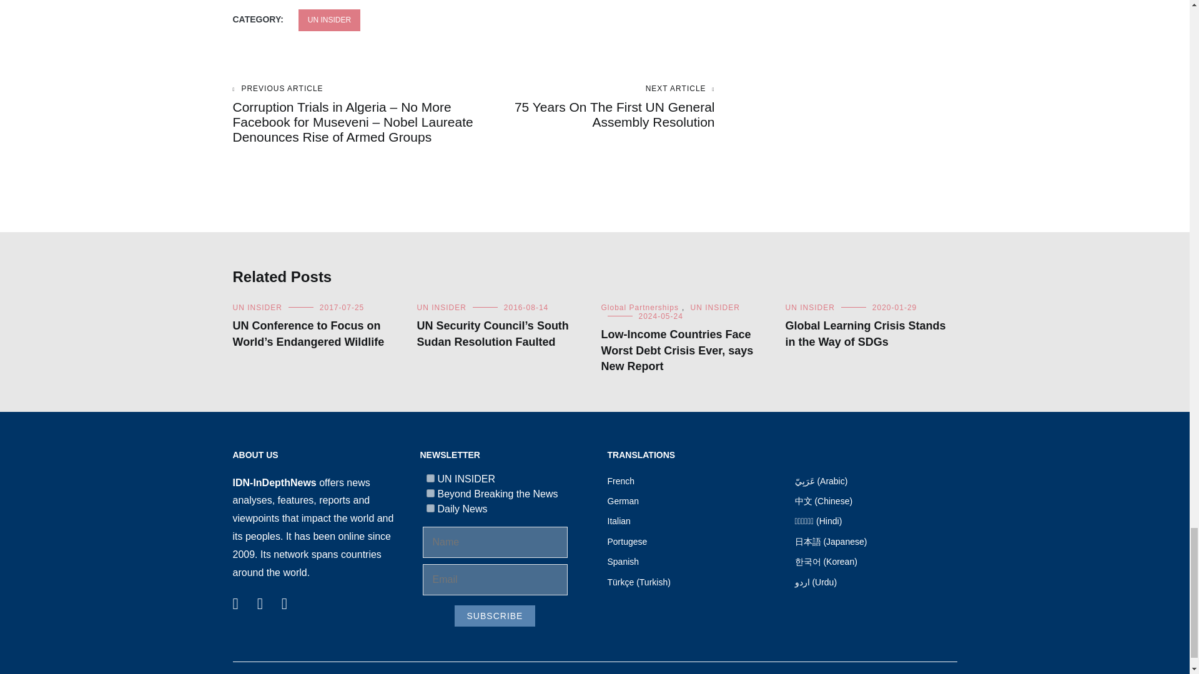 This screenshot has width=1199, height=674. Describe the element at coordinates (430, 493) in the screenshot. I see `9` at that location.